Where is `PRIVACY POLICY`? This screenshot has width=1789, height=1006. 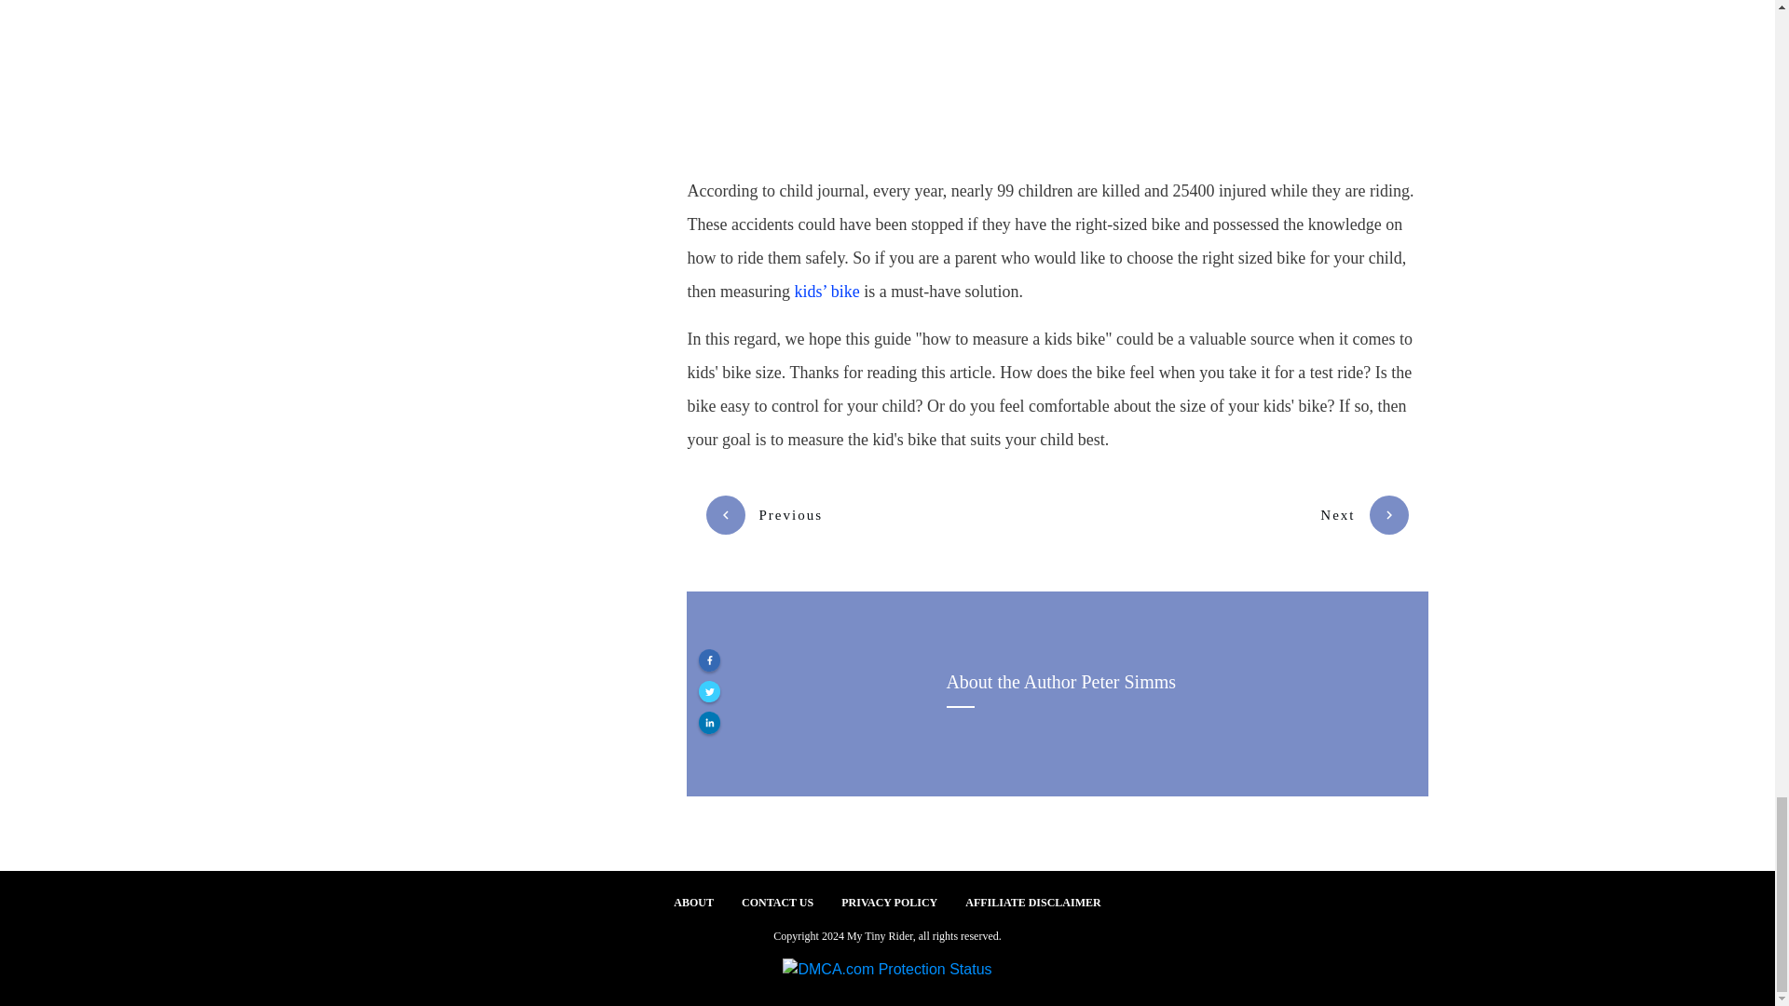 PRIVACY POLICY is located at coordinates (889, 902).